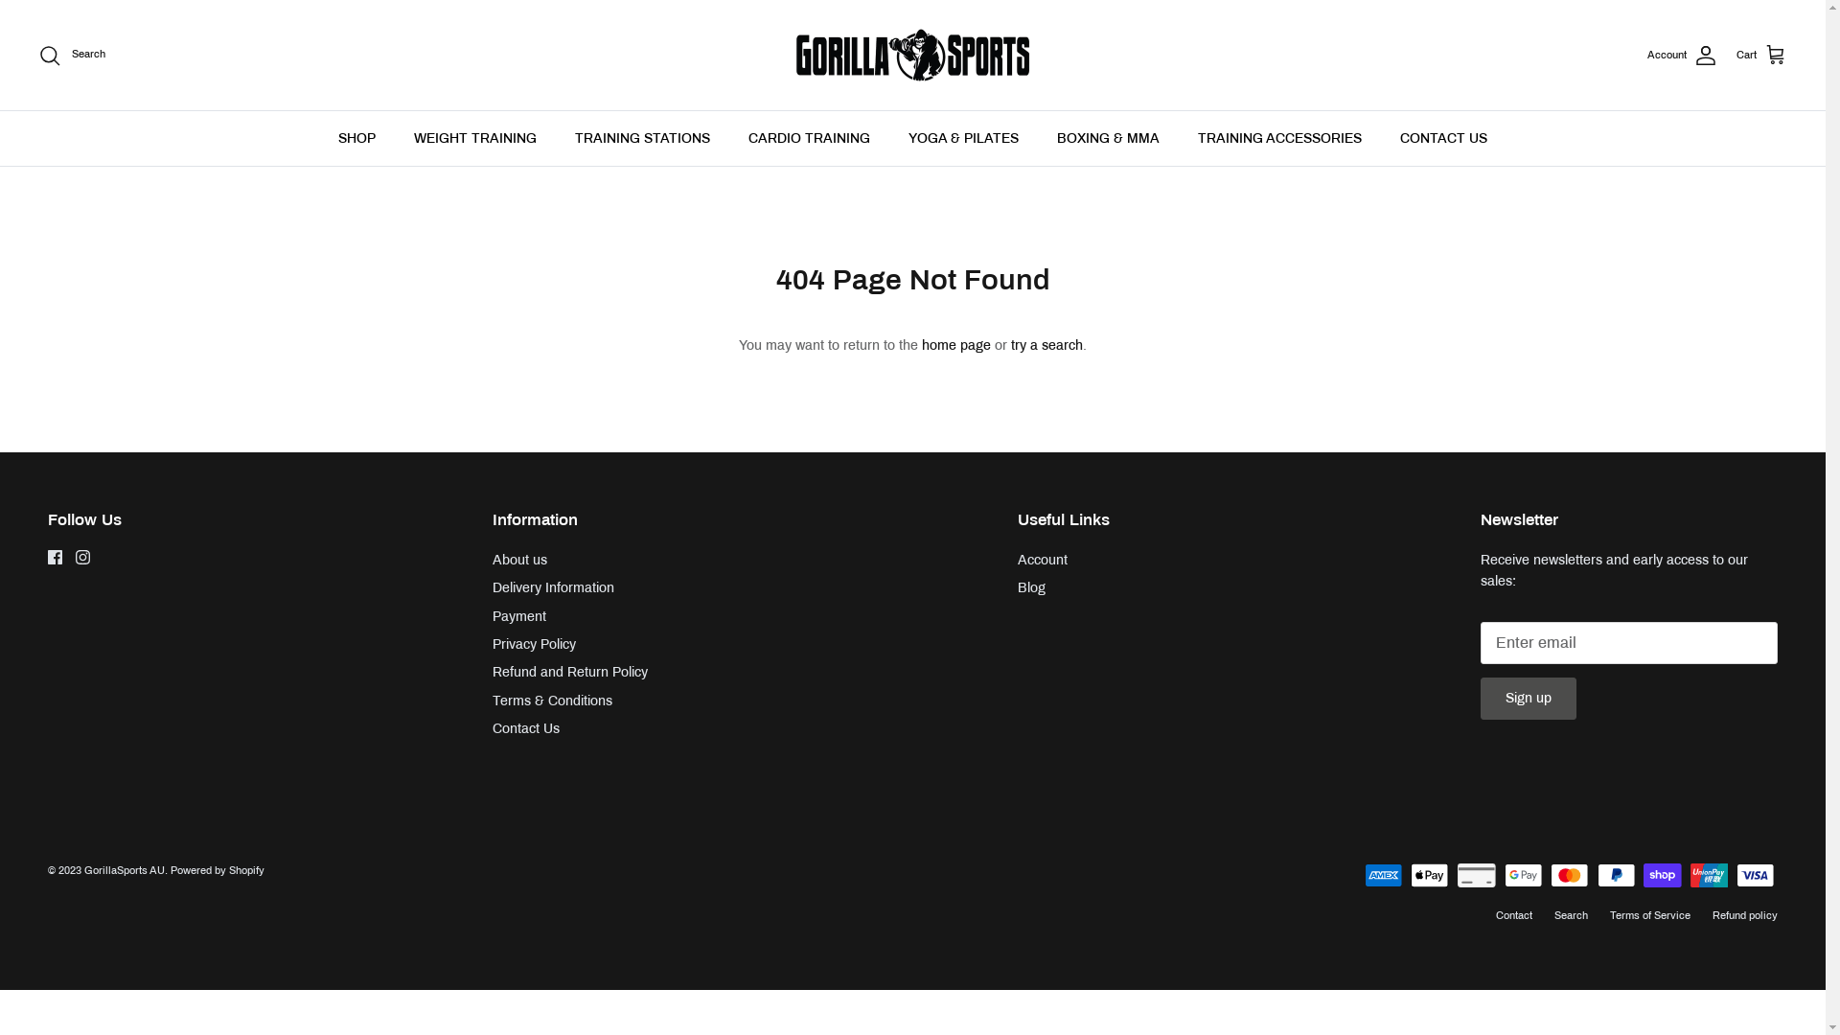  I want to click on GorillaSports AU, so click(125, 870).